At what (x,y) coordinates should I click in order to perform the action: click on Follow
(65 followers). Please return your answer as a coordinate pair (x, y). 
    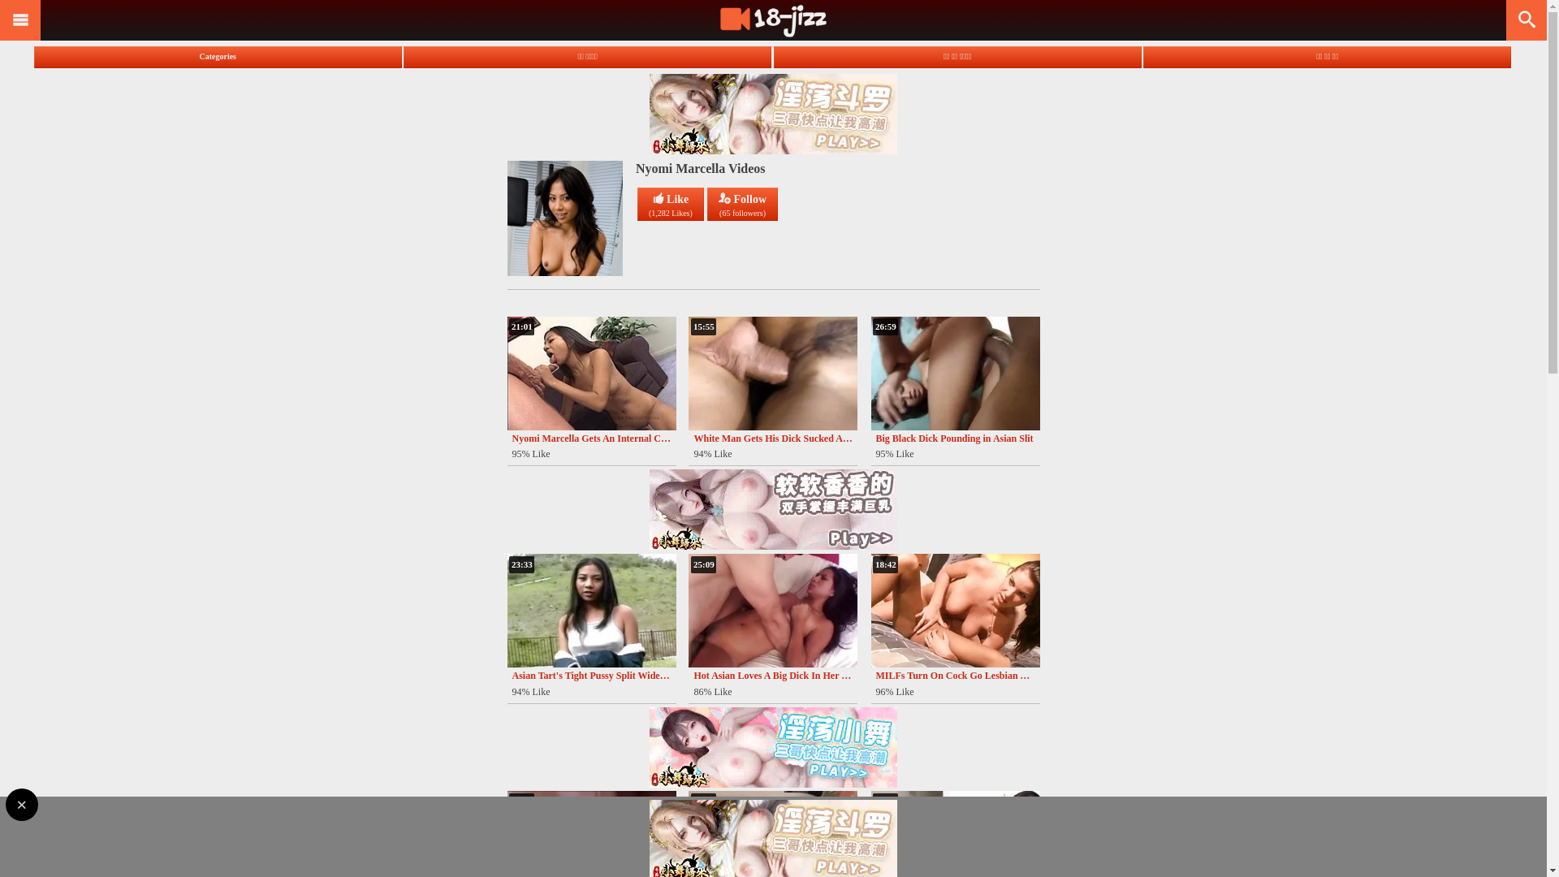
    Looking at the image, I should click on (742, 205).